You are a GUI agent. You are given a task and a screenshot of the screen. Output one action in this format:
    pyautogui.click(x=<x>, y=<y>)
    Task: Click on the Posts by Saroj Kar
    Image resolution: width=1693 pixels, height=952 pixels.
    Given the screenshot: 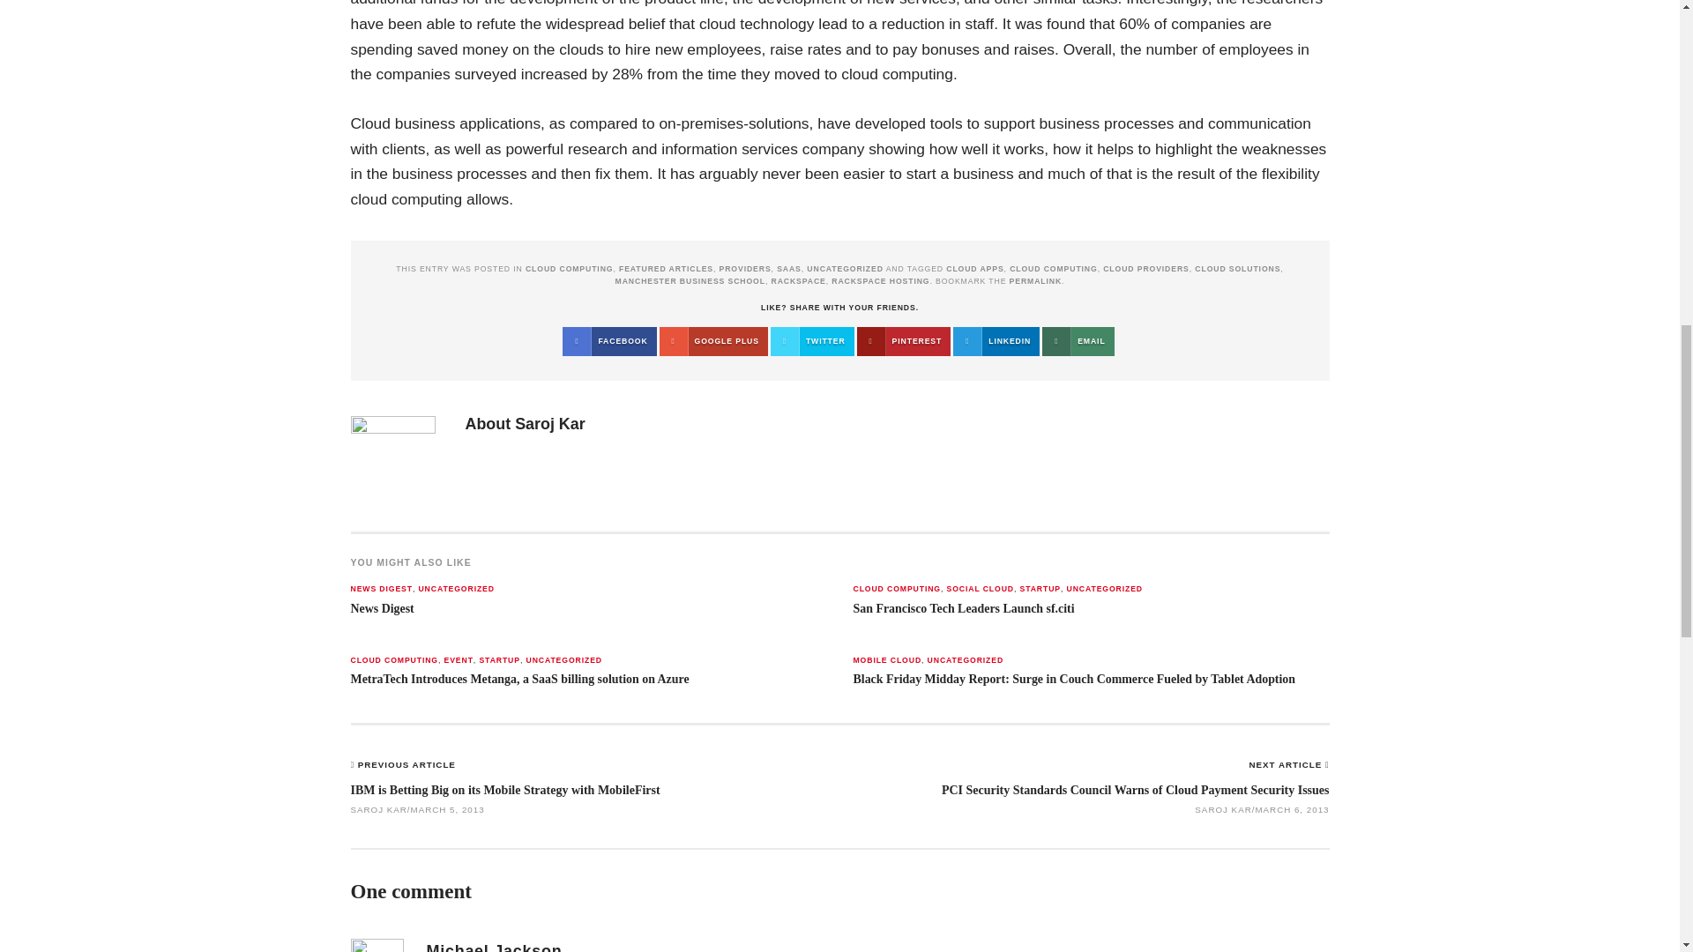 What is the action you would take?
    pyautogui.click(x=550, y=423)
    